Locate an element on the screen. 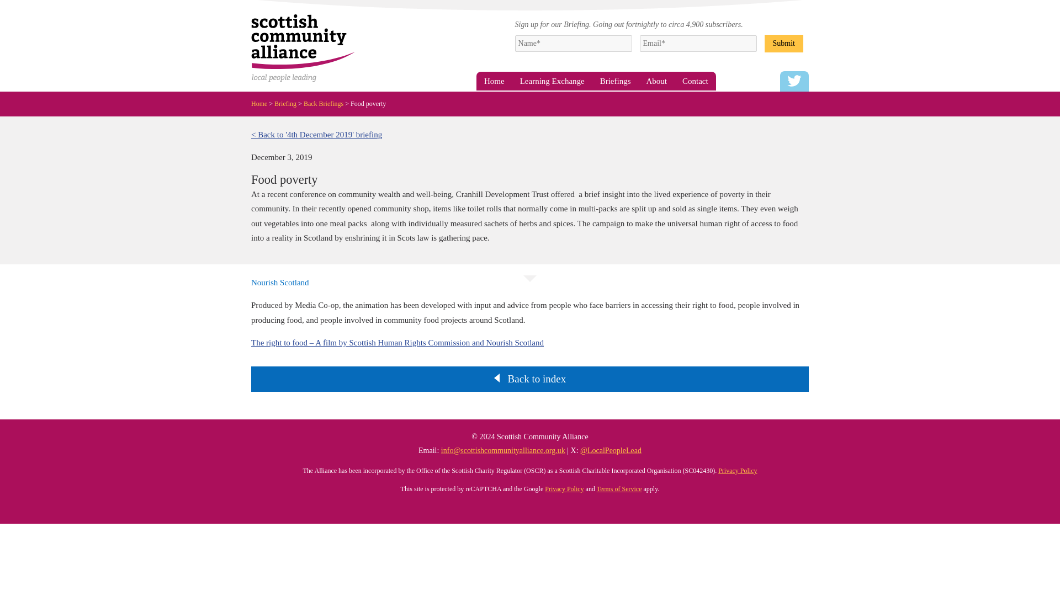 This screenshot has height=596, width=1060. Submit is located at coordinates (784, 42).